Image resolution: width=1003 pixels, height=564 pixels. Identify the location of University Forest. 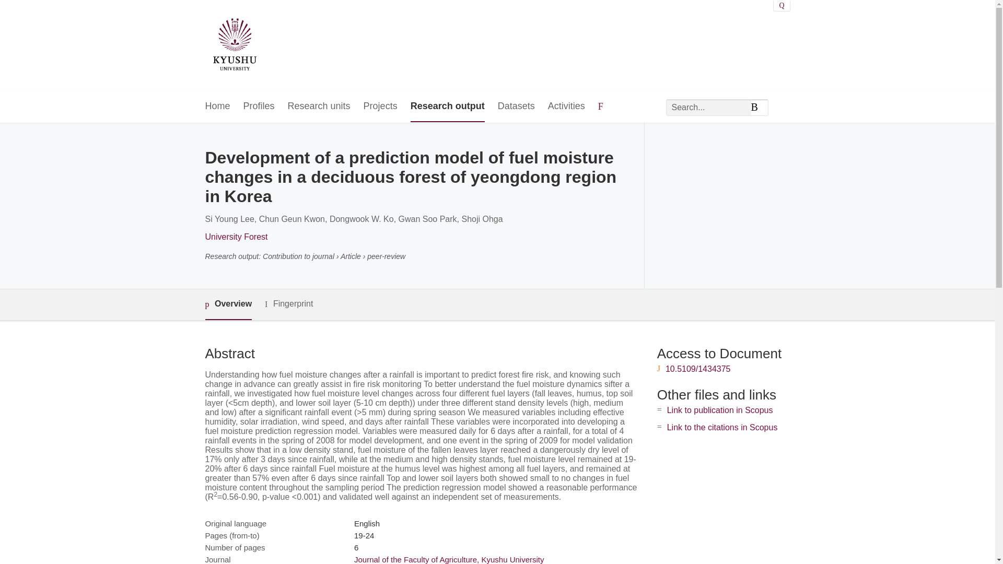
(236, 237).